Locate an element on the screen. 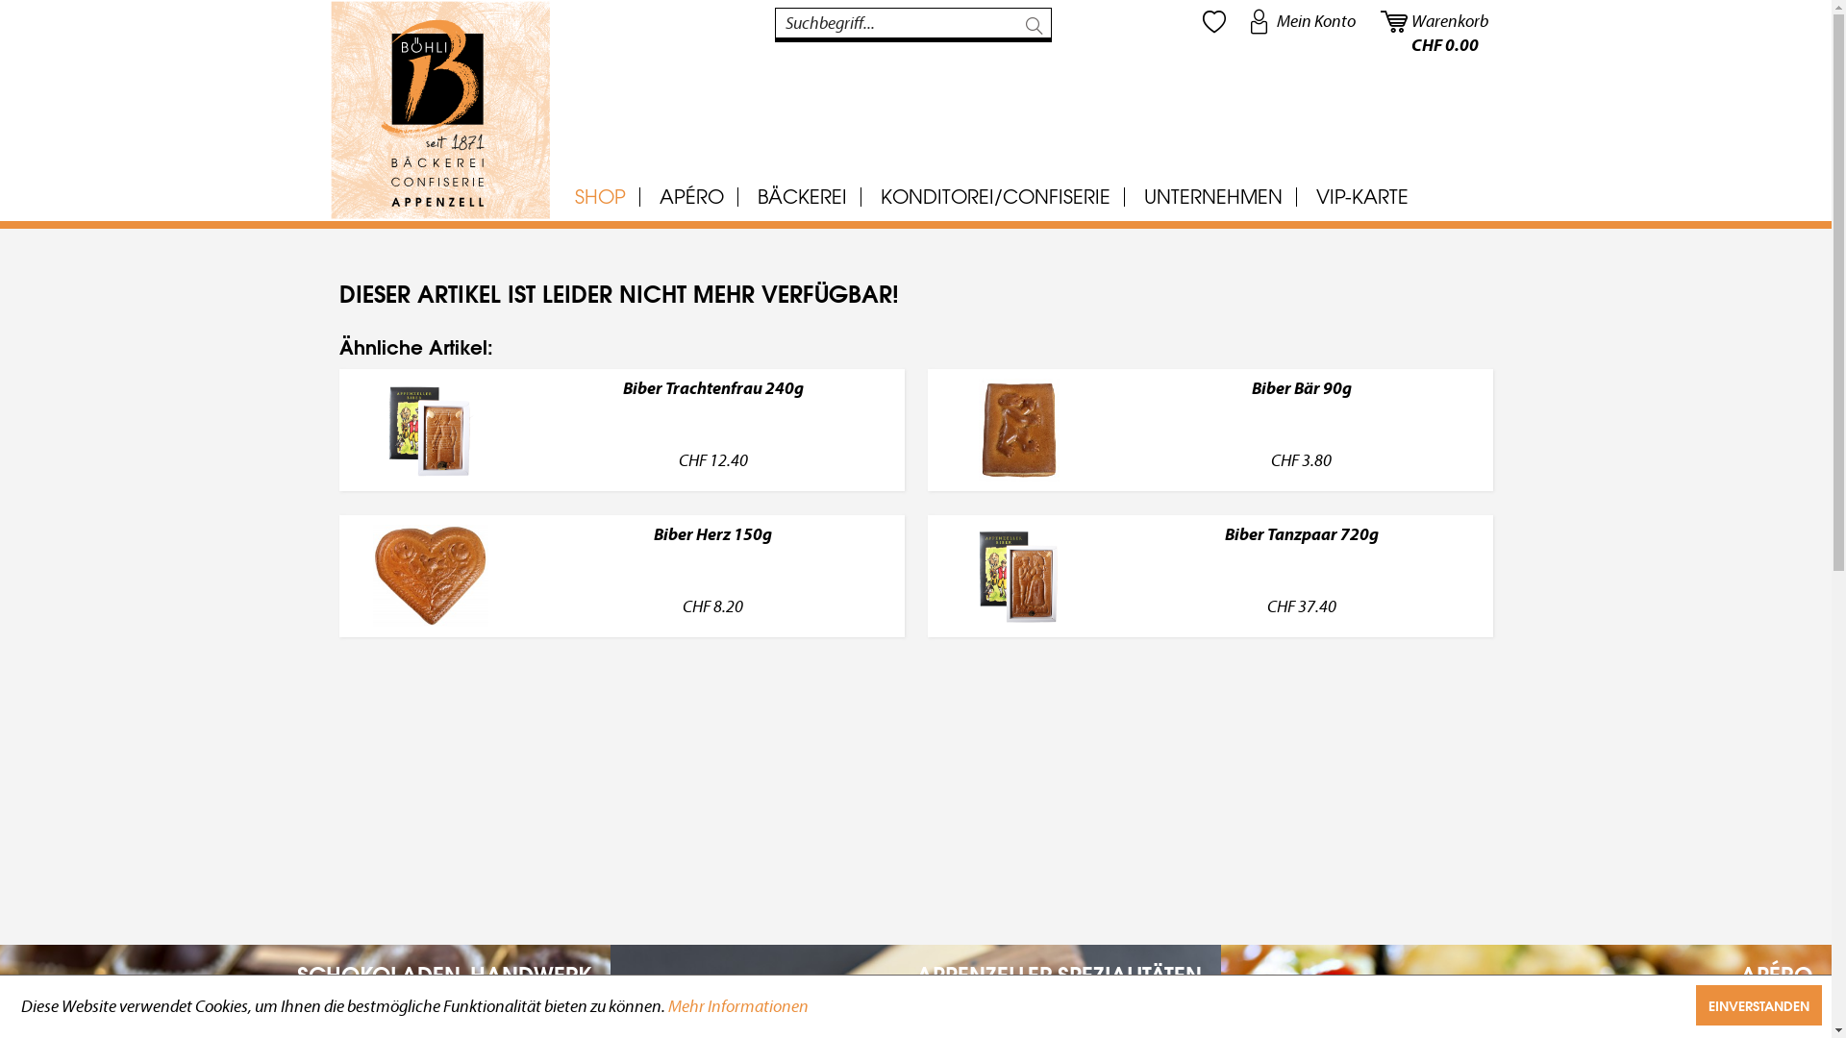 This screenshot has height=1038, width=1846. EINVERSTANDEN is located at coordinates (1759, 1005).